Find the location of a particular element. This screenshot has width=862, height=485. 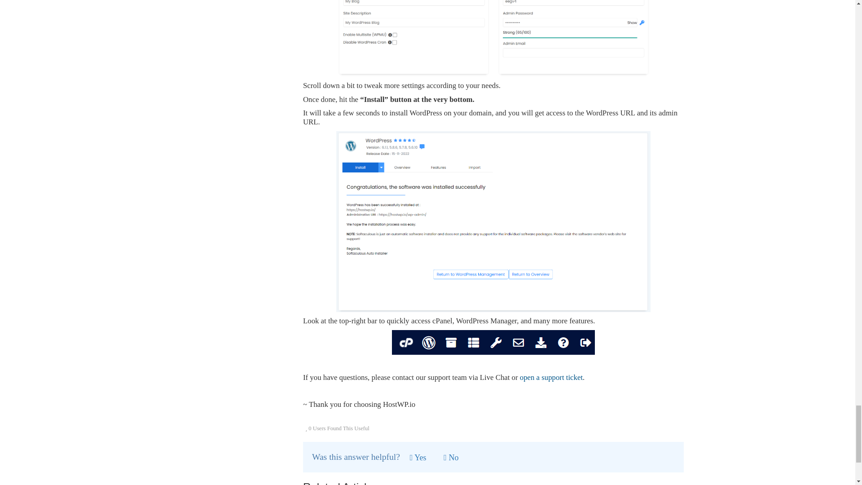

open a support ticket is located at coordinates (551, 377).